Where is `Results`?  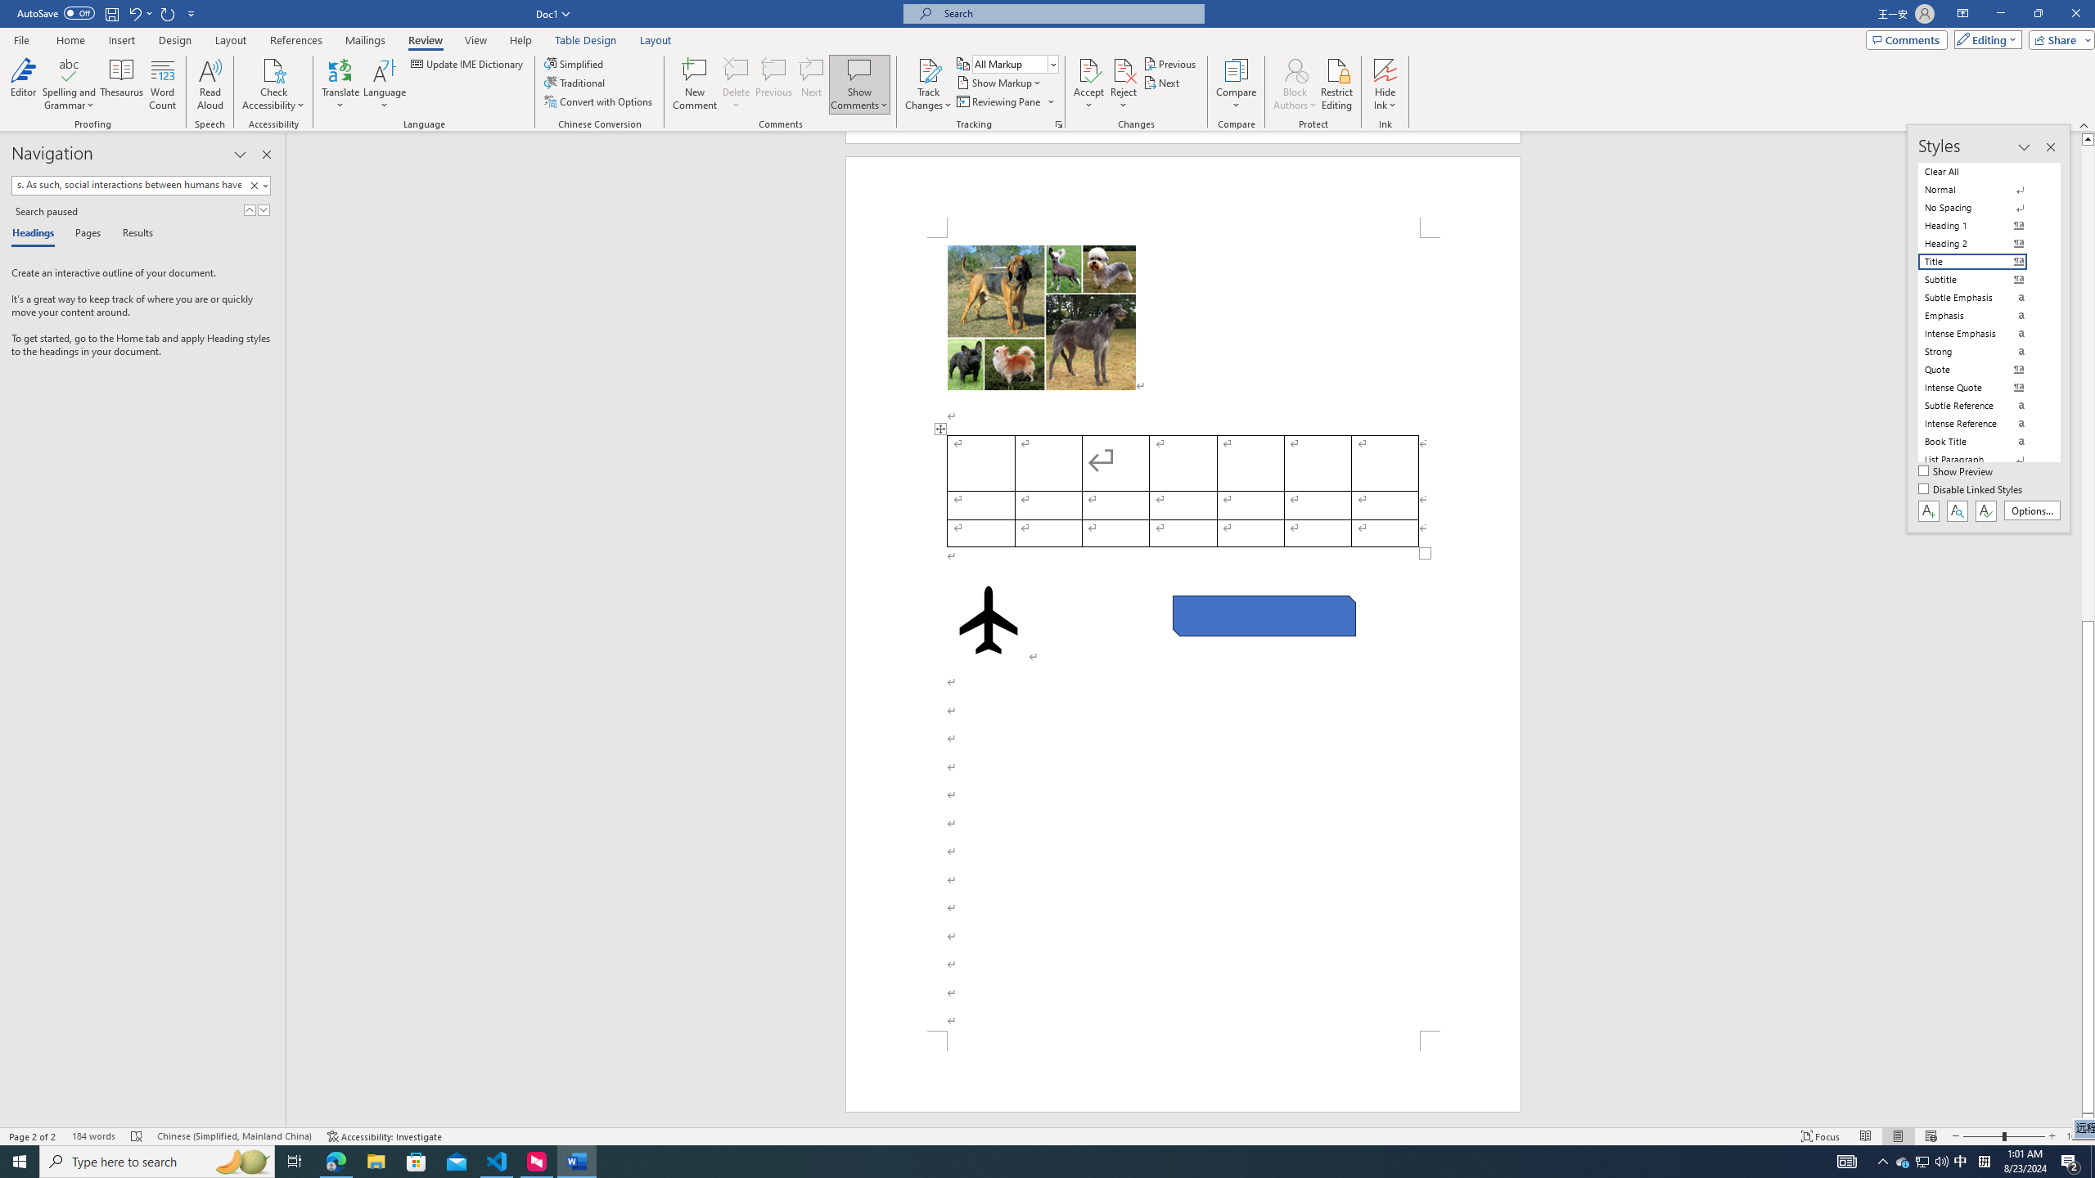 Results is located at coordinates (132, 234).